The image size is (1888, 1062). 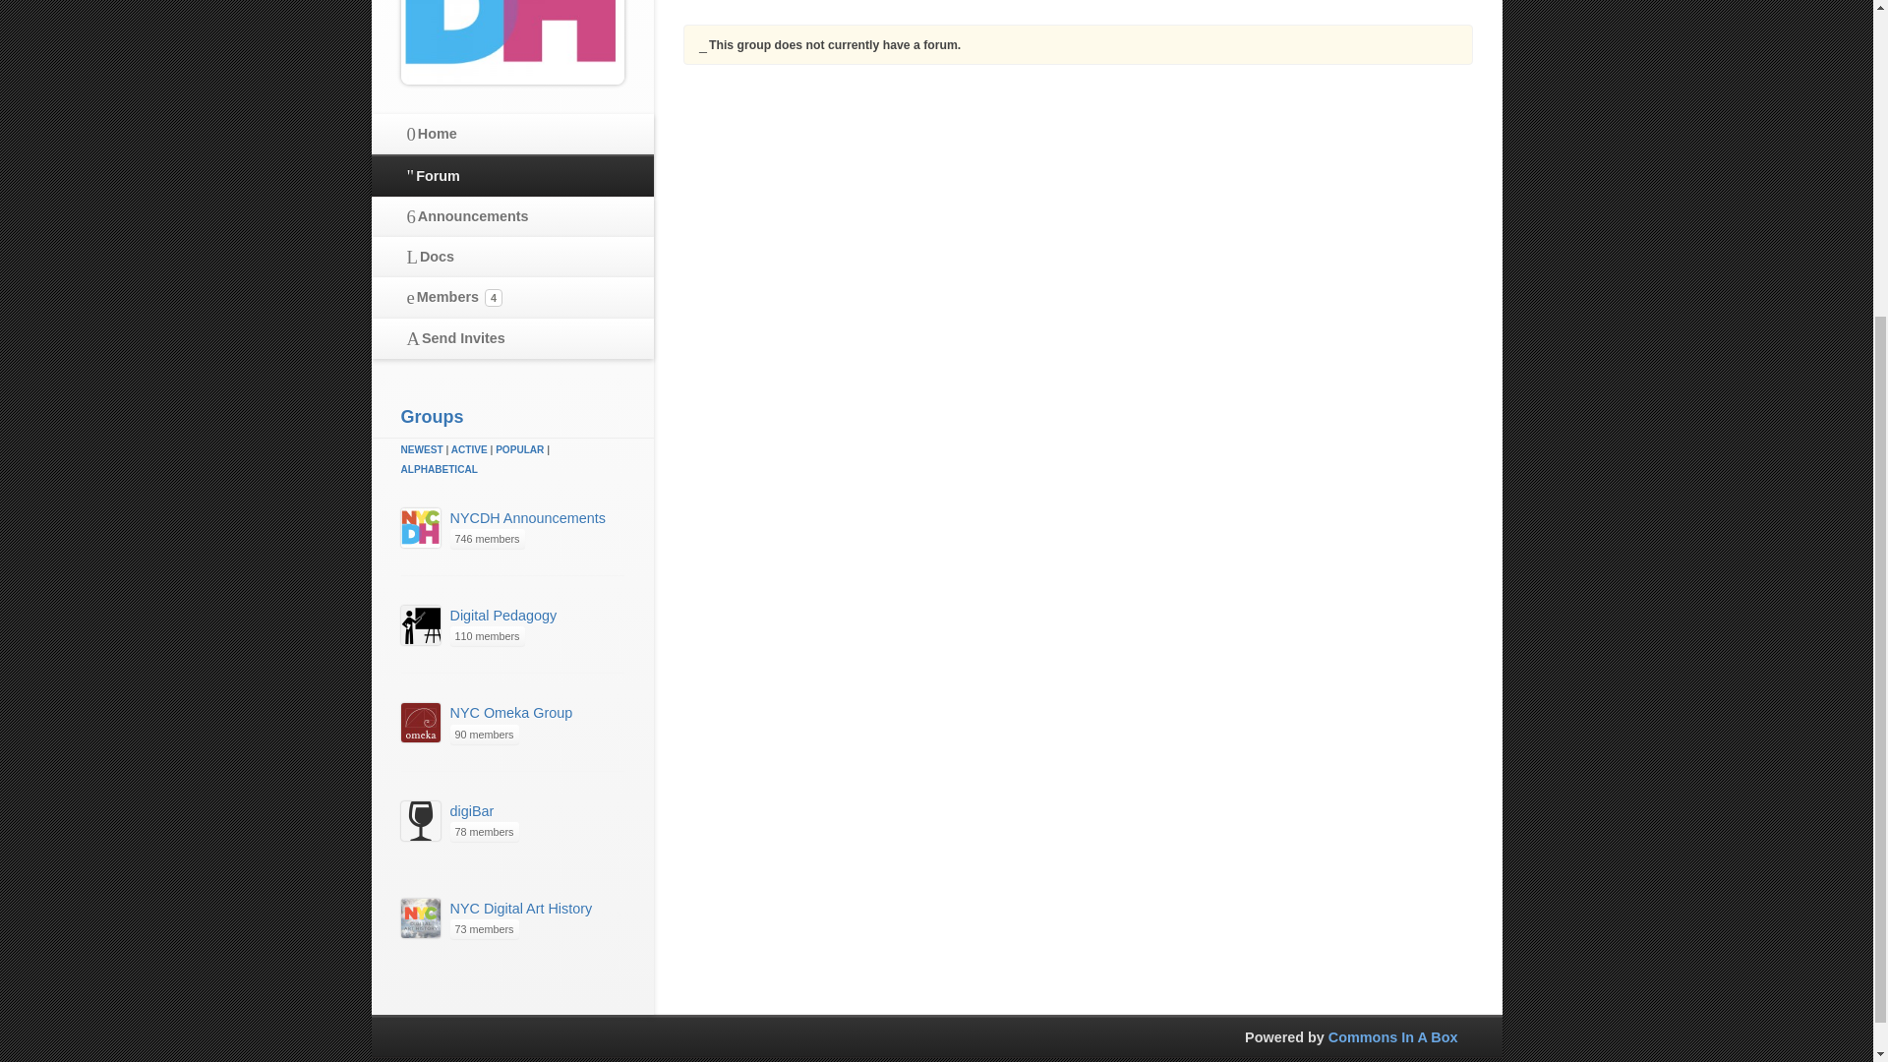 What do you see at coordinates (512, 299) in the screenshot?
I see `Members 4` at bounding box center [512, 299].